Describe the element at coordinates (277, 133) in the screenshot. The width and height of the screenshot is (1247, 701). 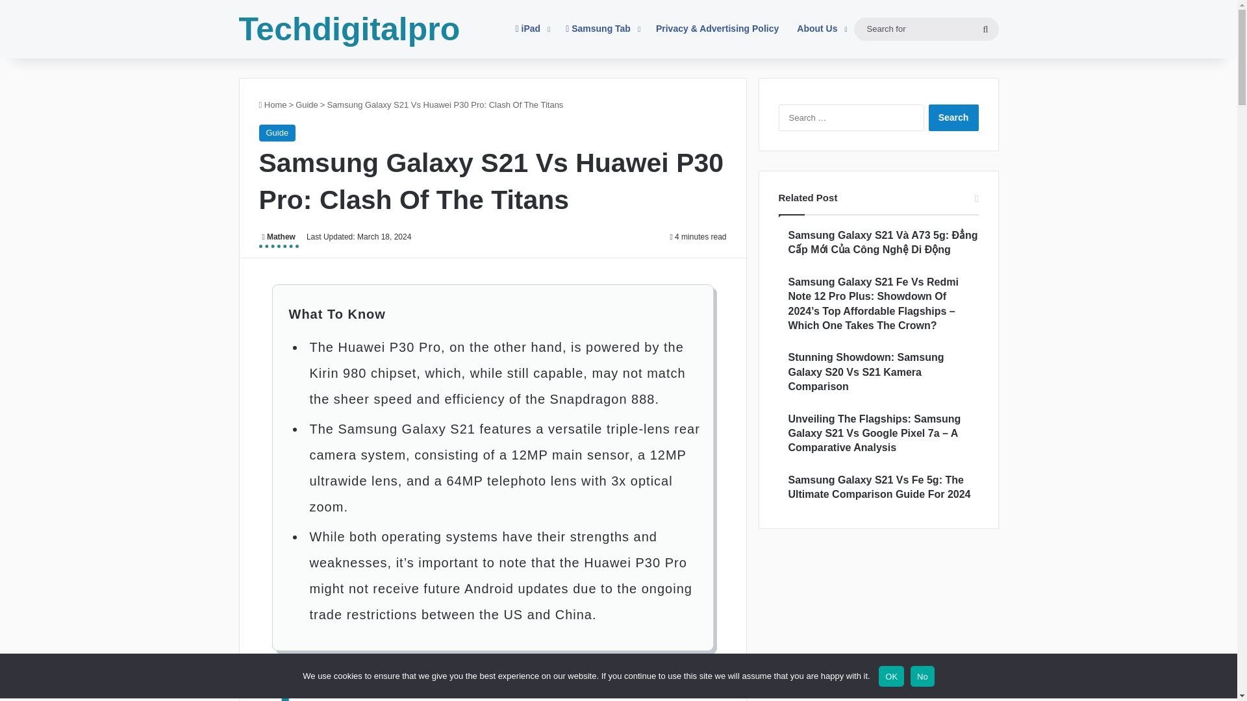
I see `Guide` at that location.